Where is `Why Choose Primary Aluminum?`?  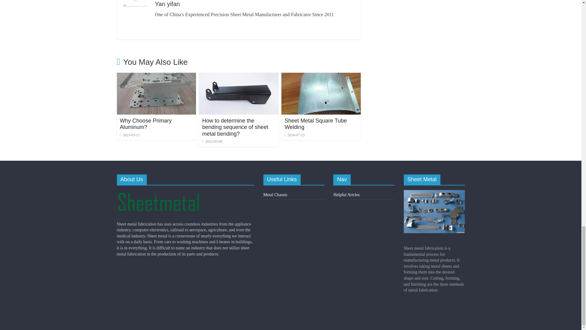 Why Choose Primary Aluminum? is located at coordinates (156, 76).